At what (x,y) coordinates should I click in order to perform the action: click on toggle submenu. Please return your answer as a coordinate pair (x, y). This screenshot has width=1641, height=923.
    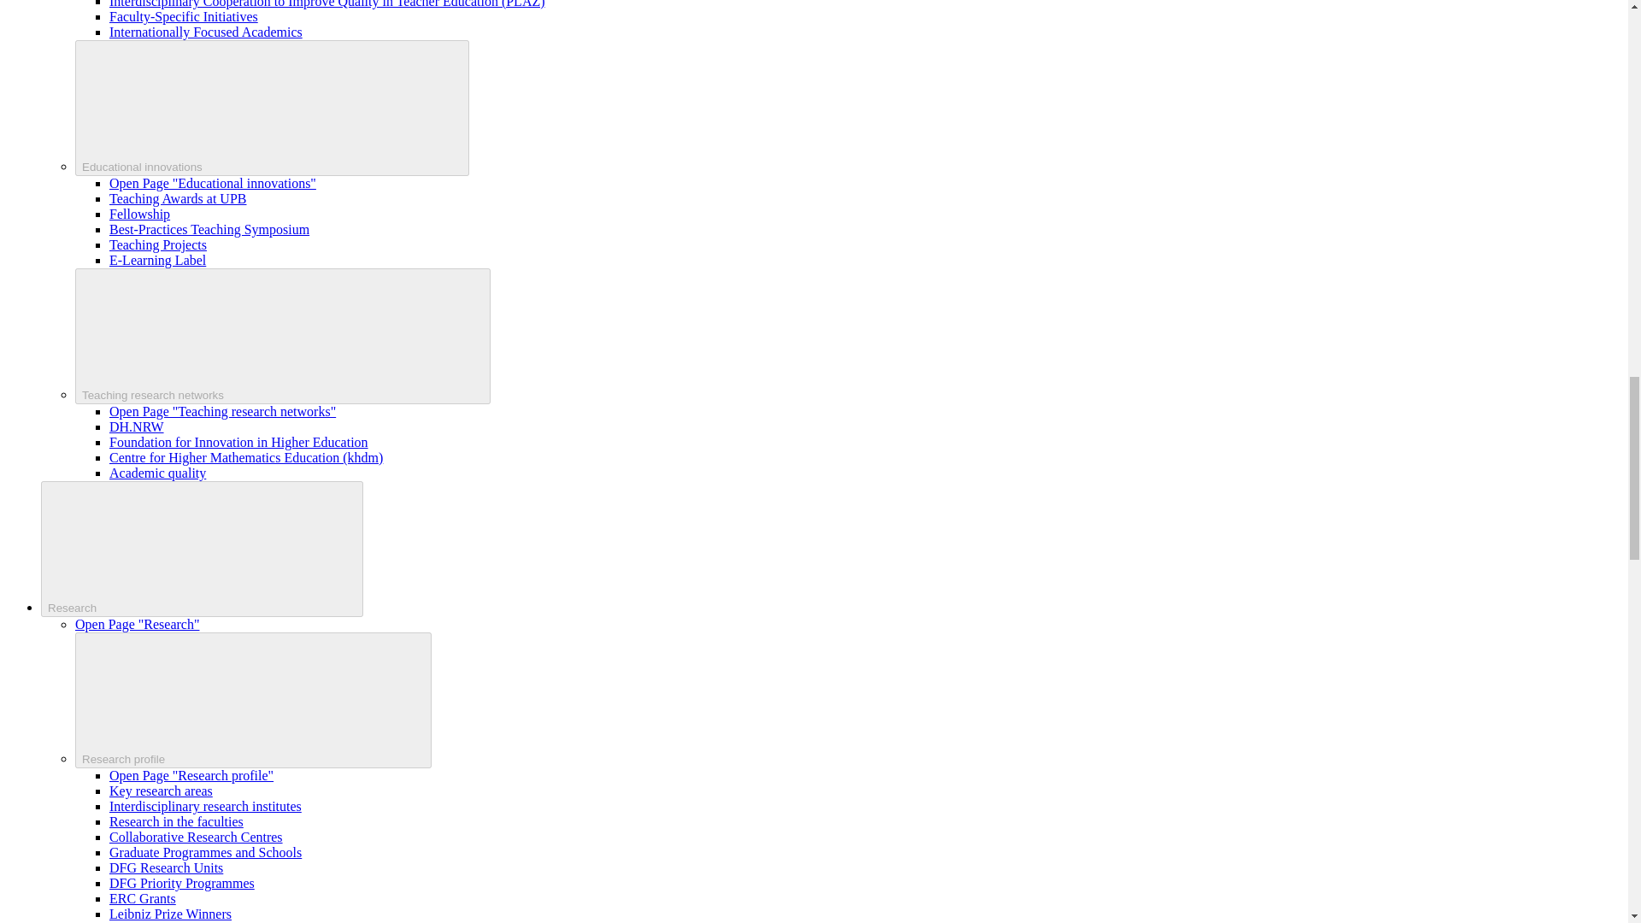
    Looking at the image, I should click on (283, 337).